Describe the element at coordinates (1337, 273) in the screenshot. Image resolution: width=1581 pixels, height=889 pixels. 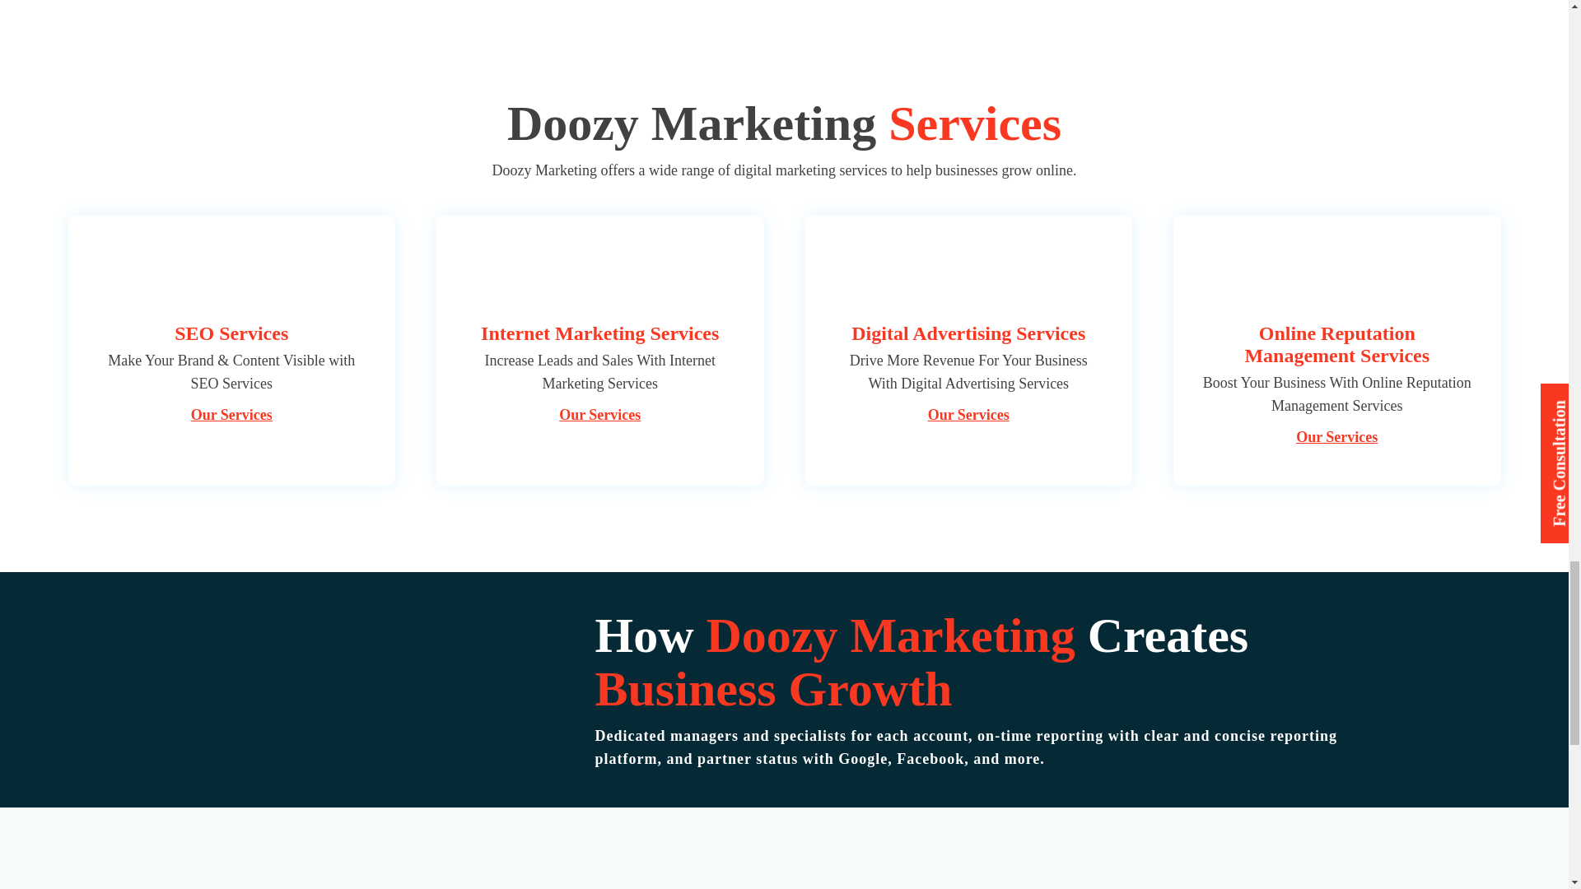
I see `Online-Reputation-Management` at that location.